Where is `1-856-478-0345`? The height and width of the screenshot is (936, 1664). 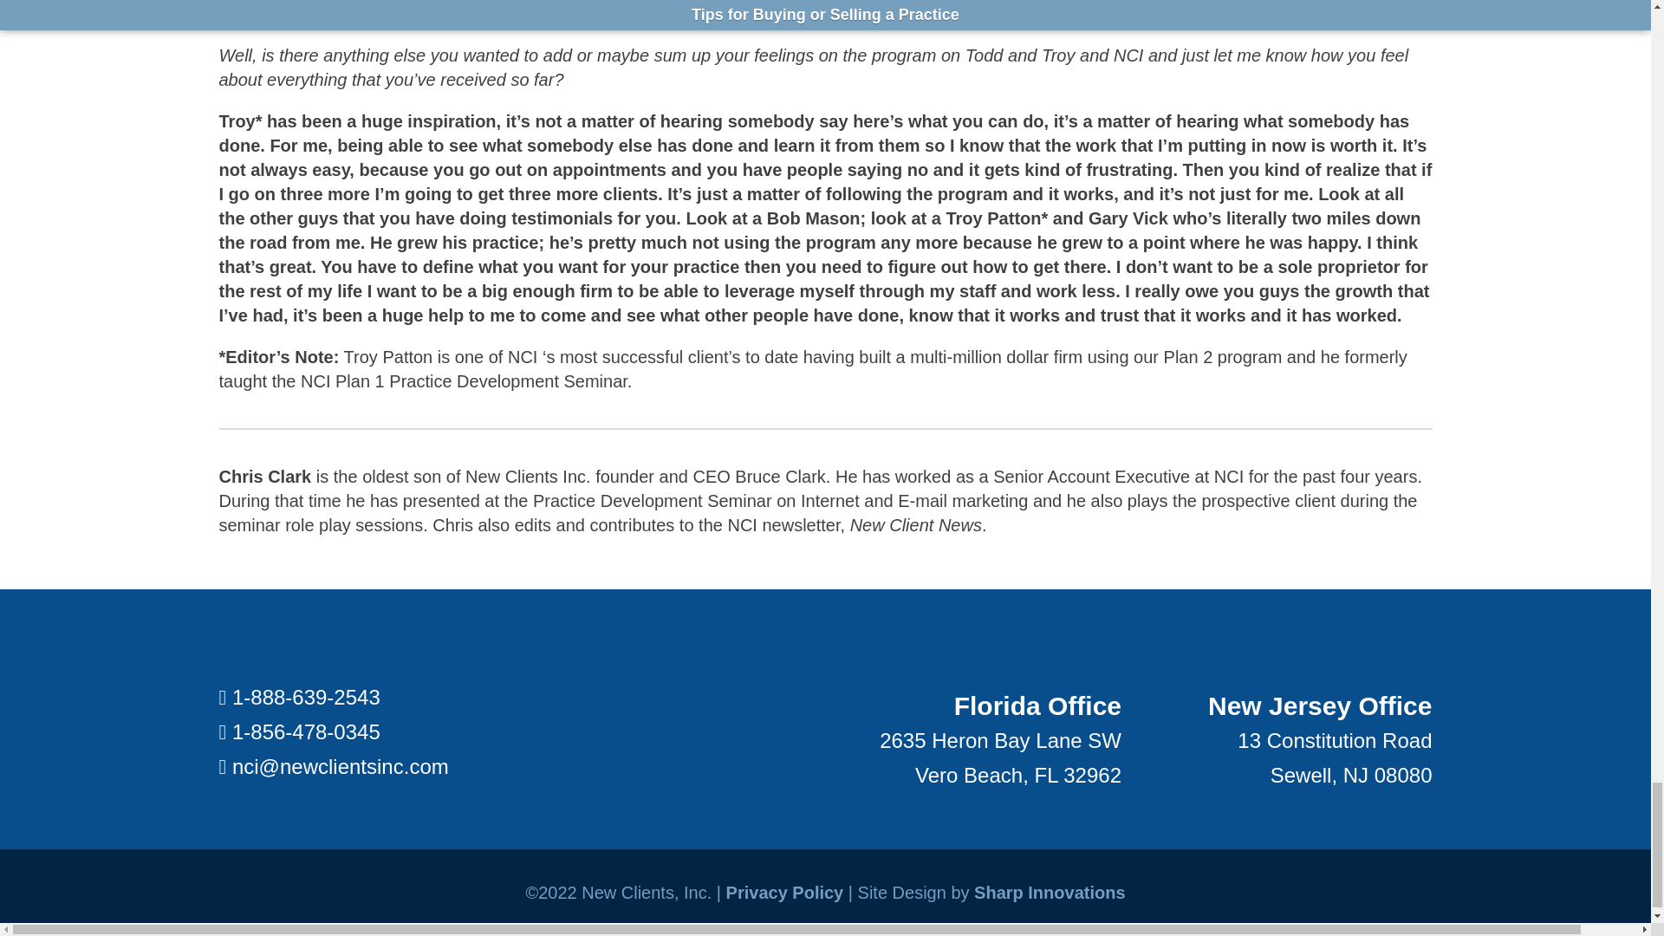
1-856-478-0345 is located at coordinates (307, 731).